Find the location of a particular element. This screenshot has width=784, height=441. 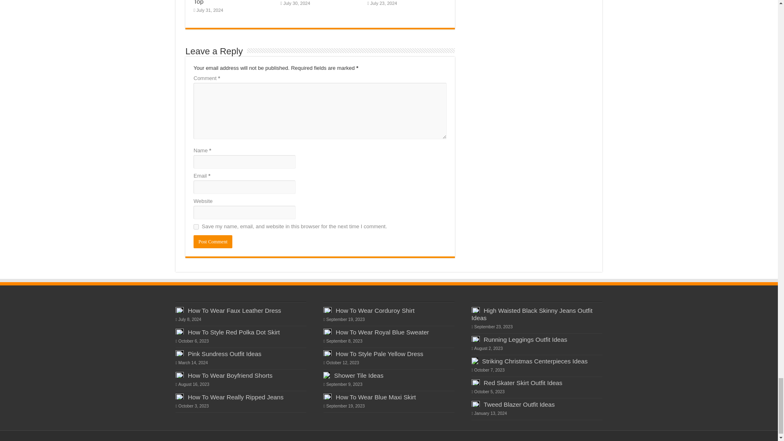

How To Wear Faux Leather Dress is located at coordinates (234, 310).